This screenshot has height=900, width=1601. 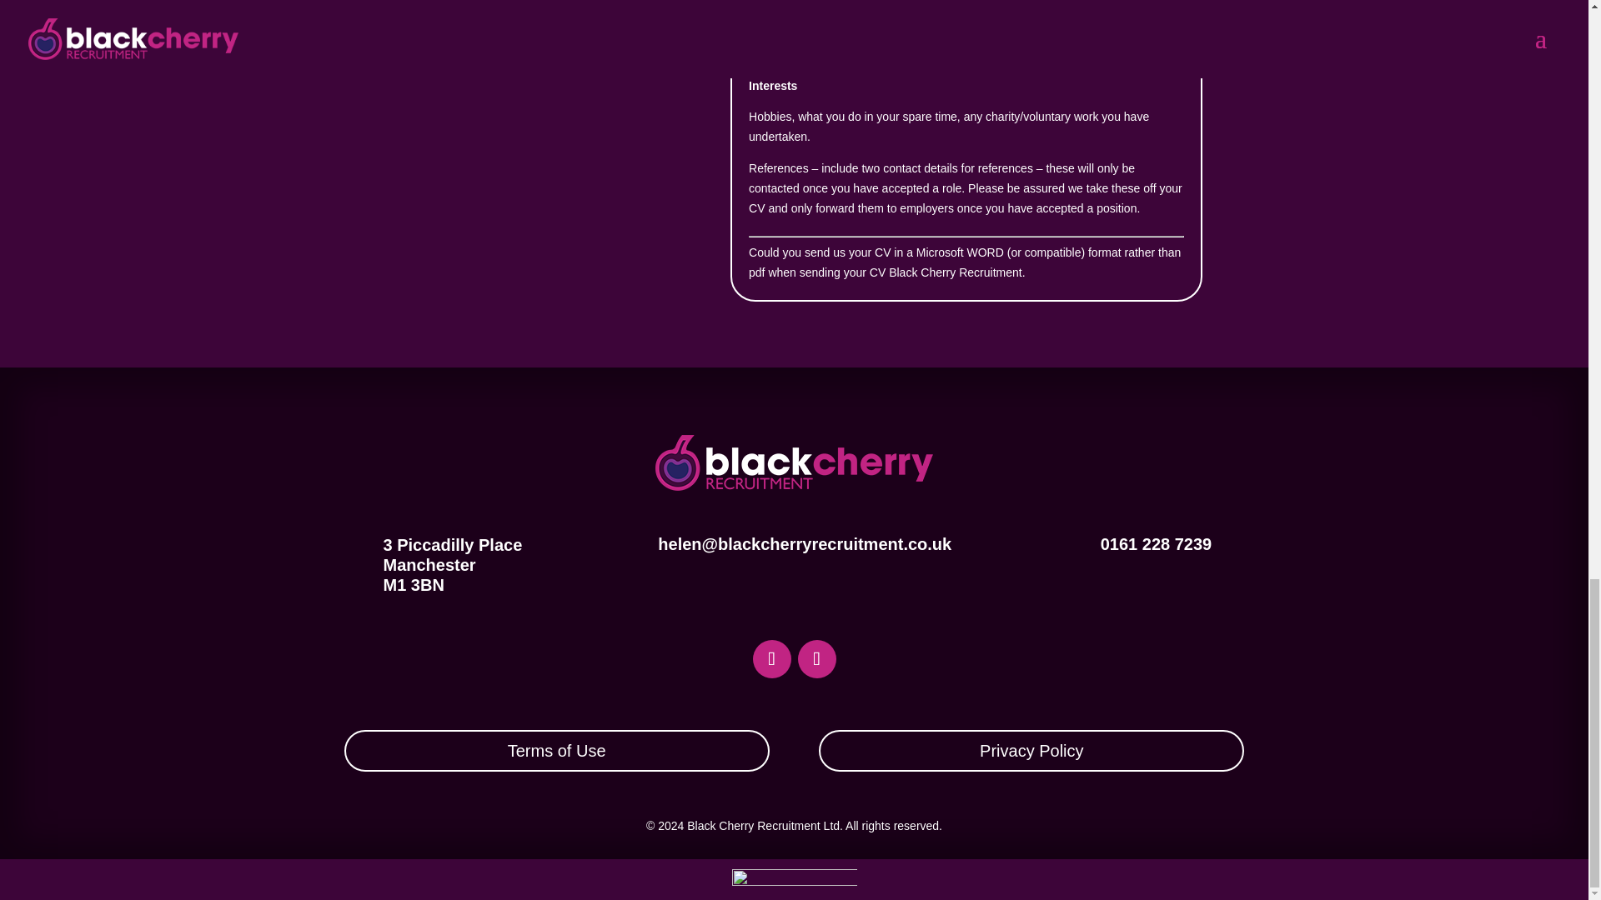 What do you see at coordinates (1156, 543) in the screenshot?
I see `0161 228 7239` at bounding box center [1156, 543].